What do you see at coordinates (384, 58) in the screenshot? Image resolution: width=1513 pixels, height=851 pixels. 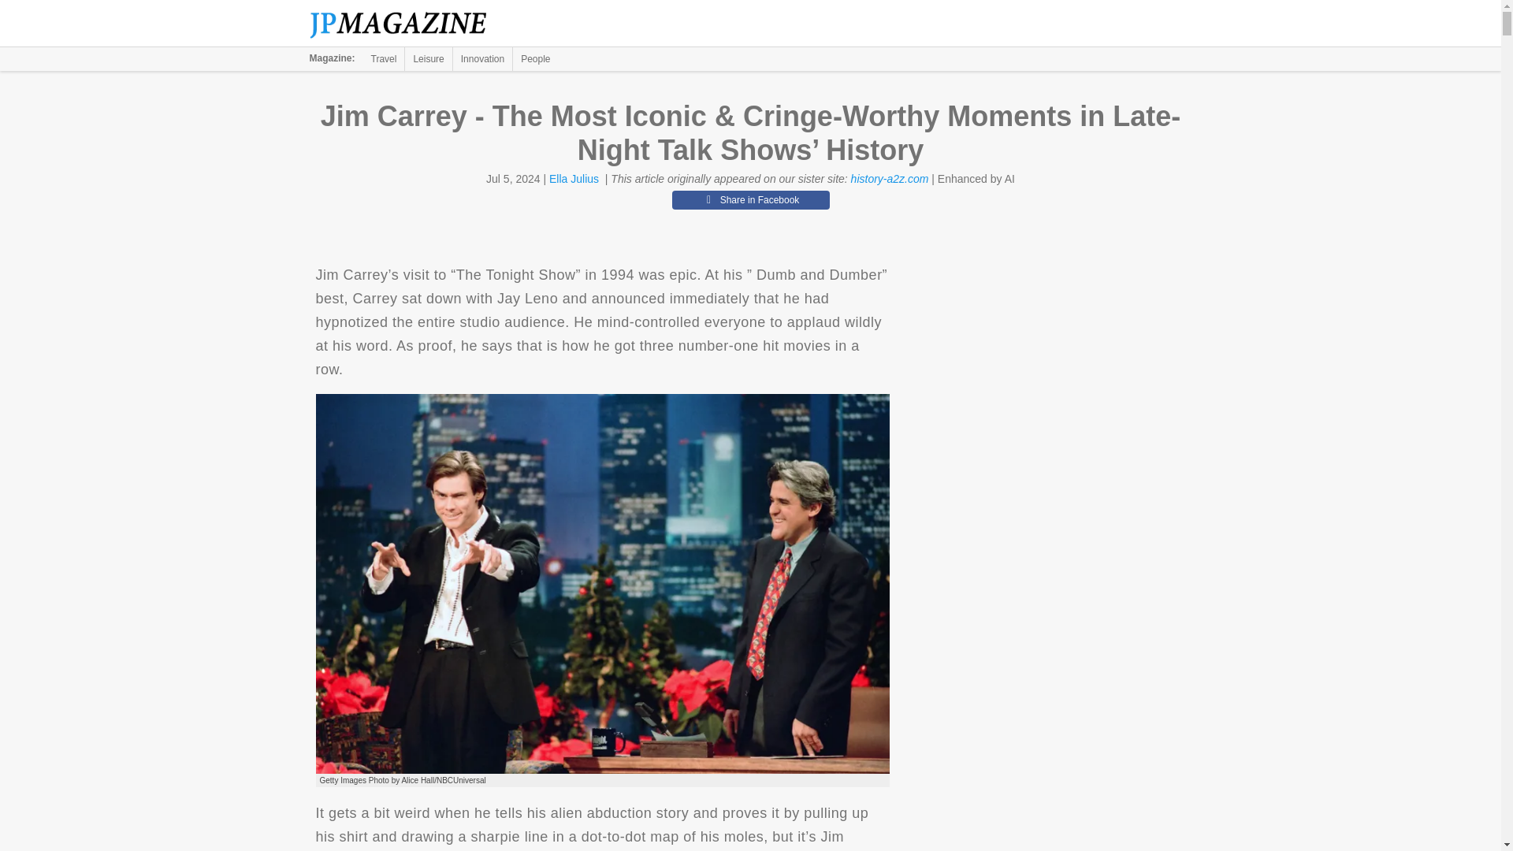 I see `Travel` at bounding box center [384, 58].